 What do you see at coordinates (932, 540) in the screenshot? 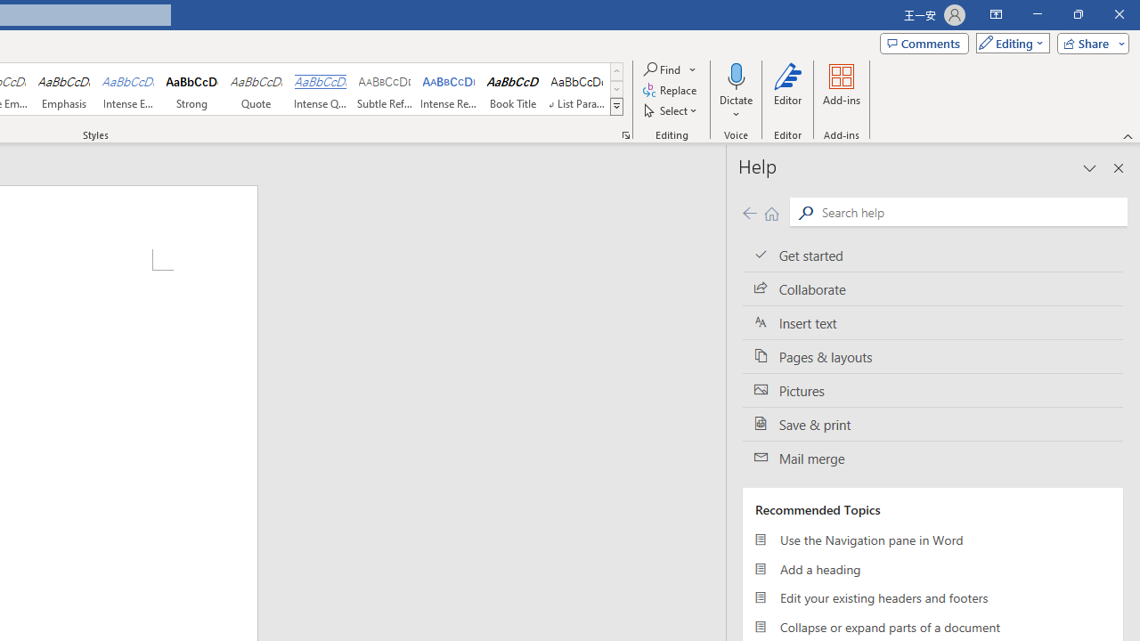
I see `Use the Navigation pane in Word` at bounding box center [932, 540].